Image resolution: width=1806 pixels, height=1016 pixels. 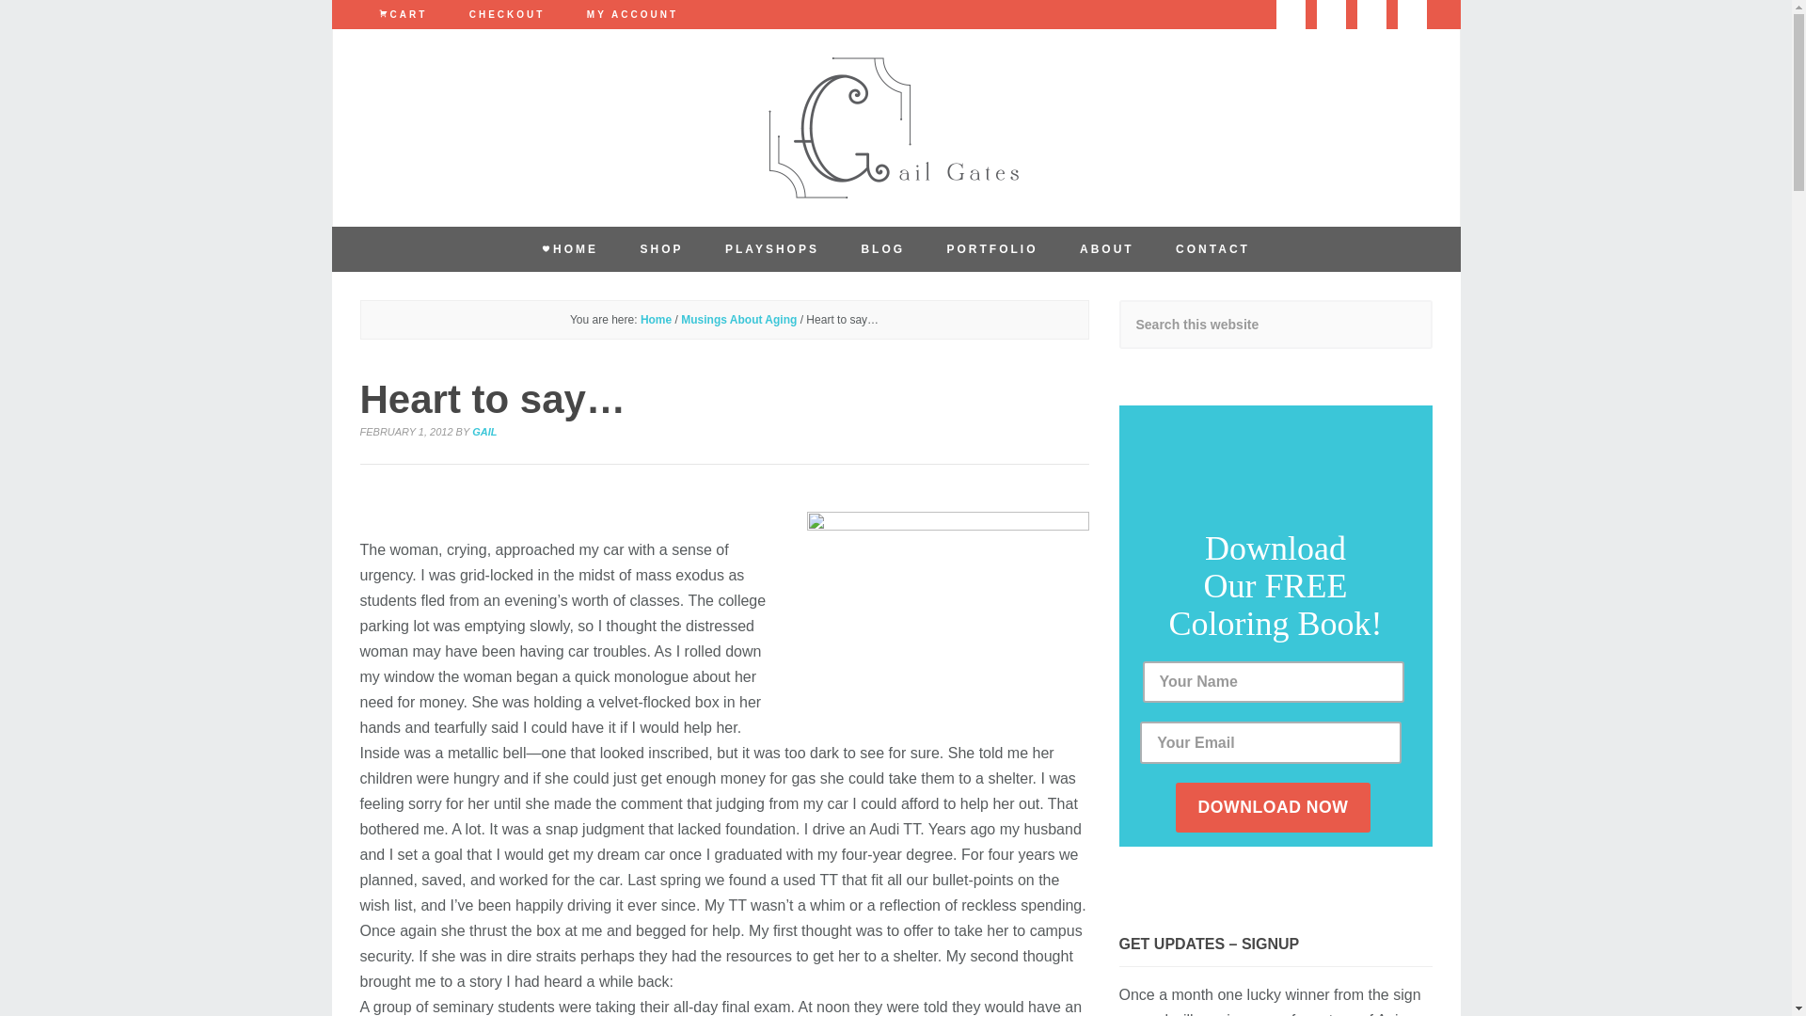 I want to click on HOME, so click(x=570, y=248).